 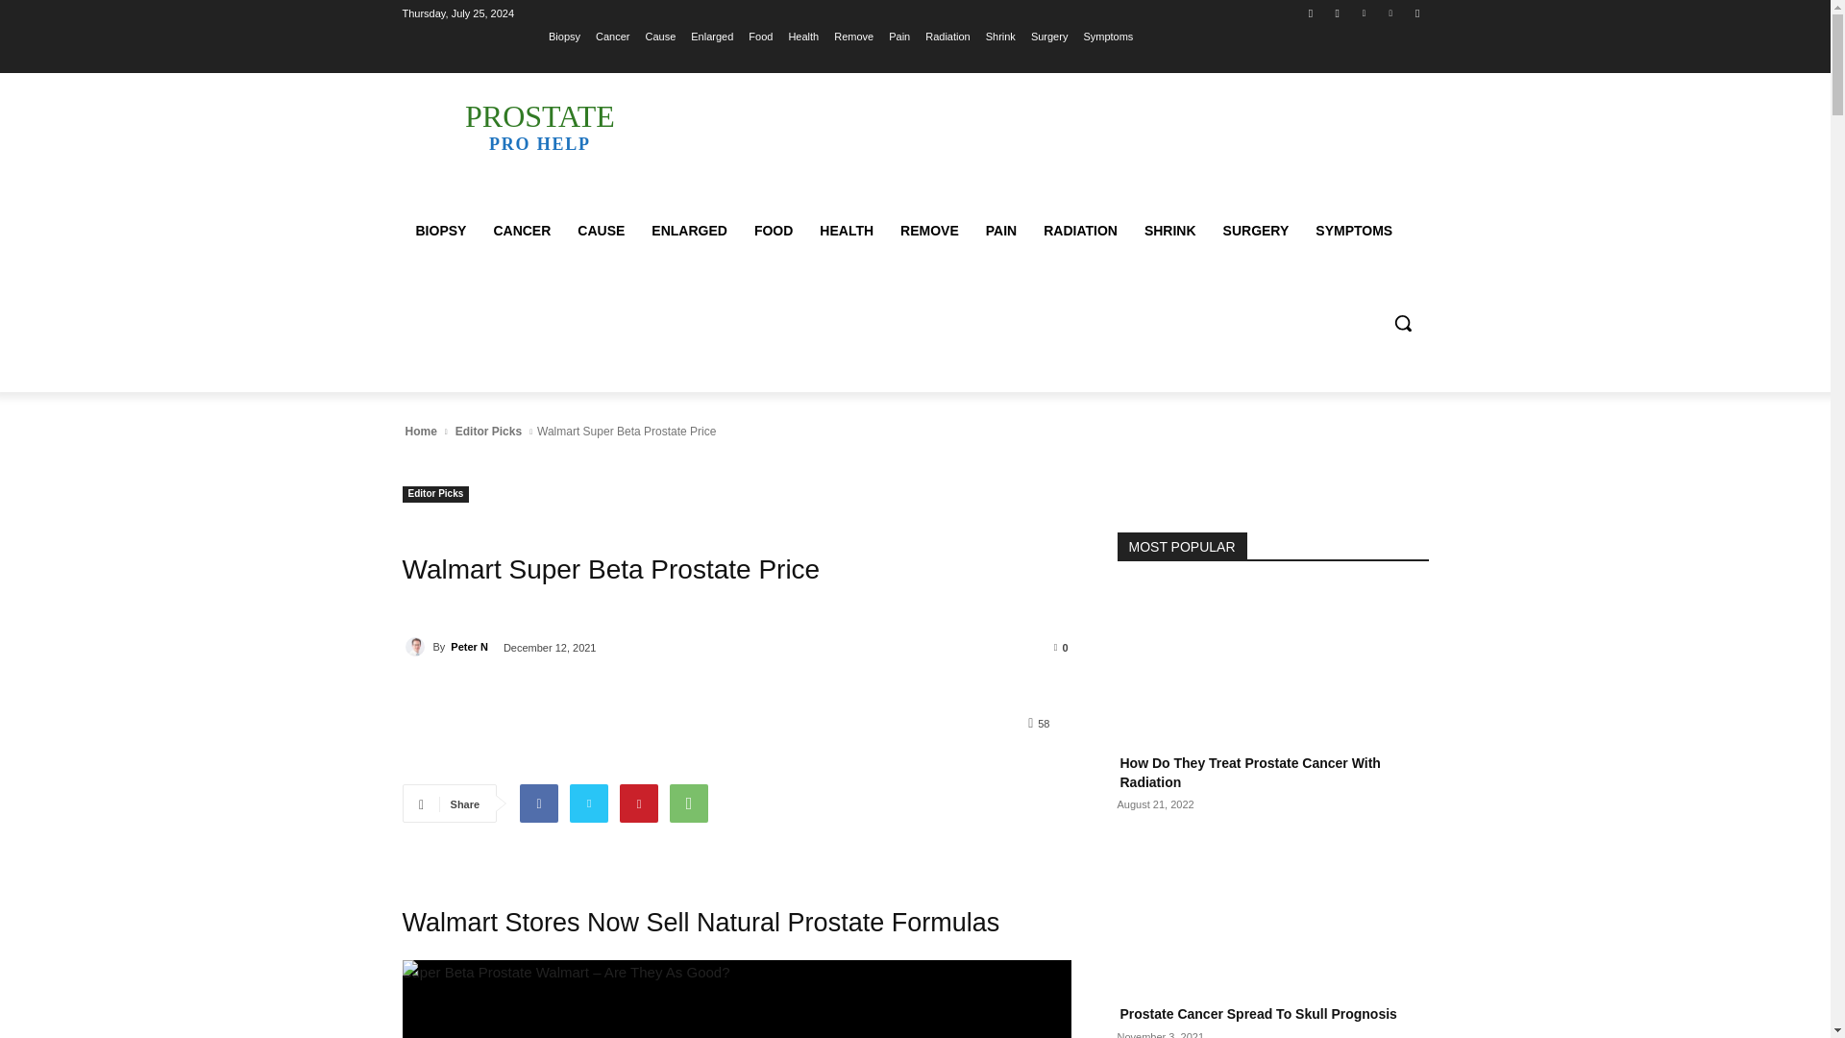 I want to click on Twitter, so click(x=1363, y=12).